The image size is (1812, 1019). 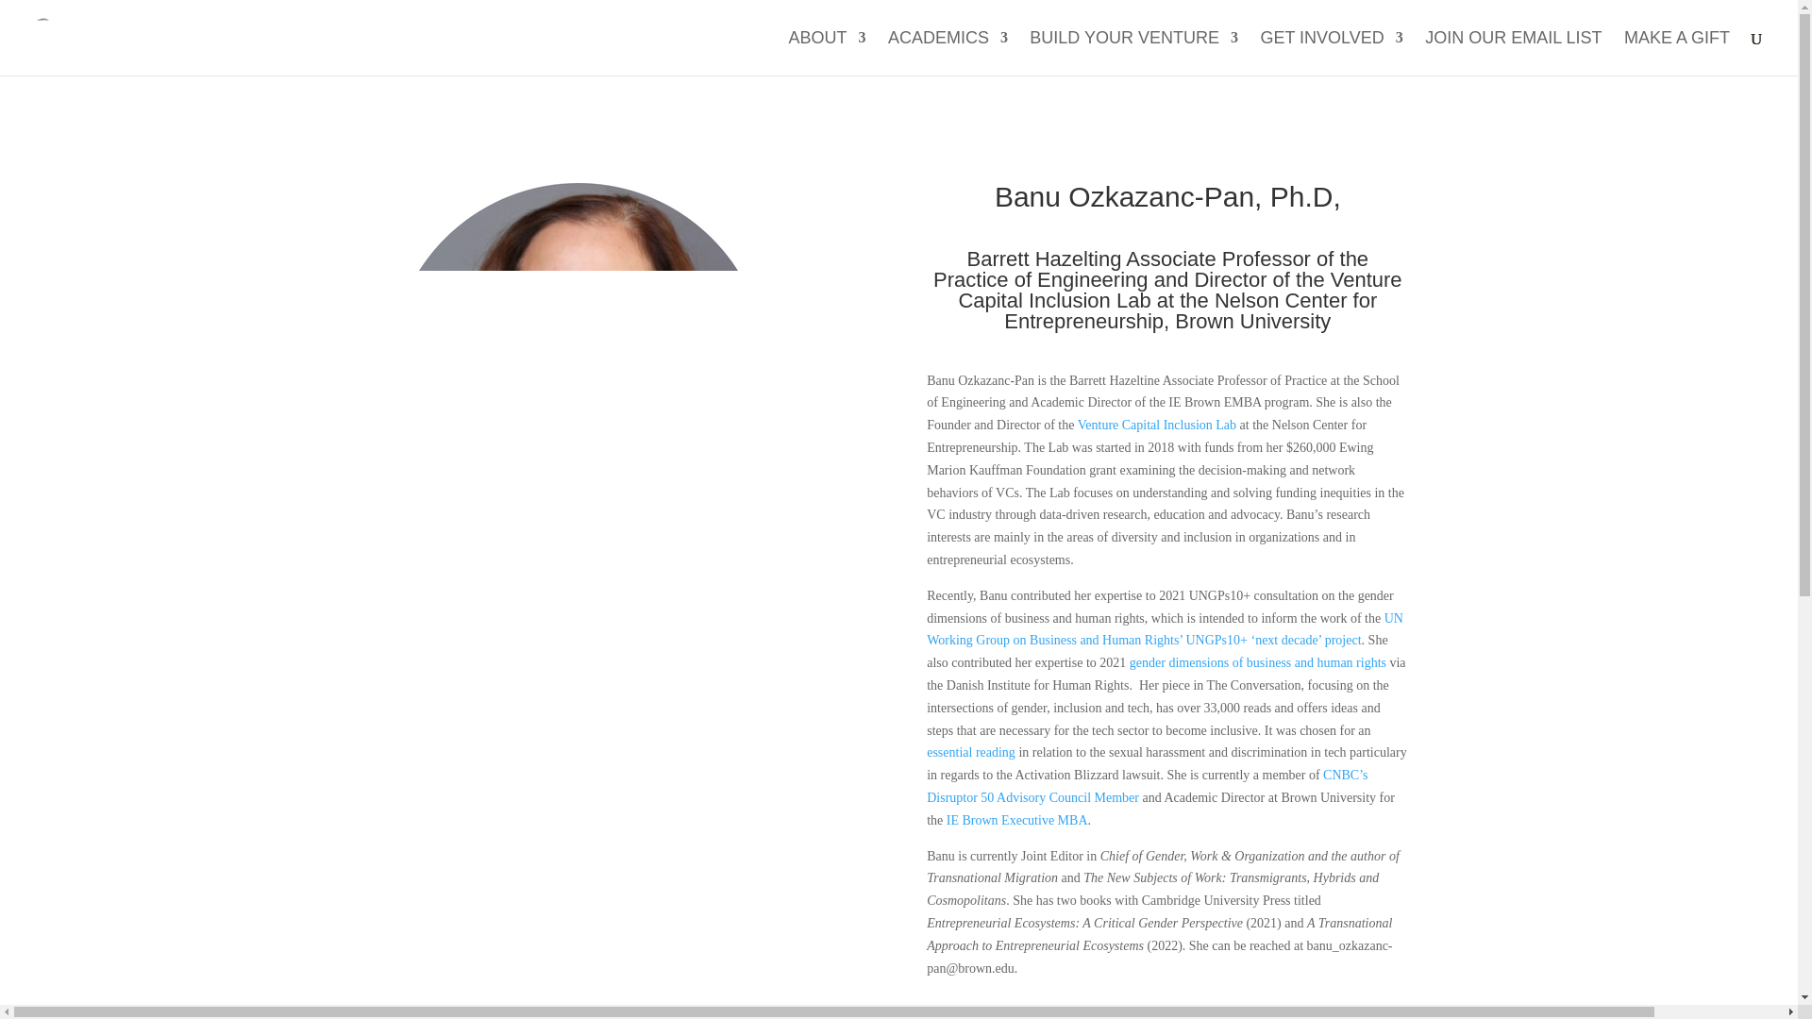 What do you see at coordinates (1132, 53) in the screenshot?
I see `BUILD YOUR VENTURE` at bounding box center [1132, 53].